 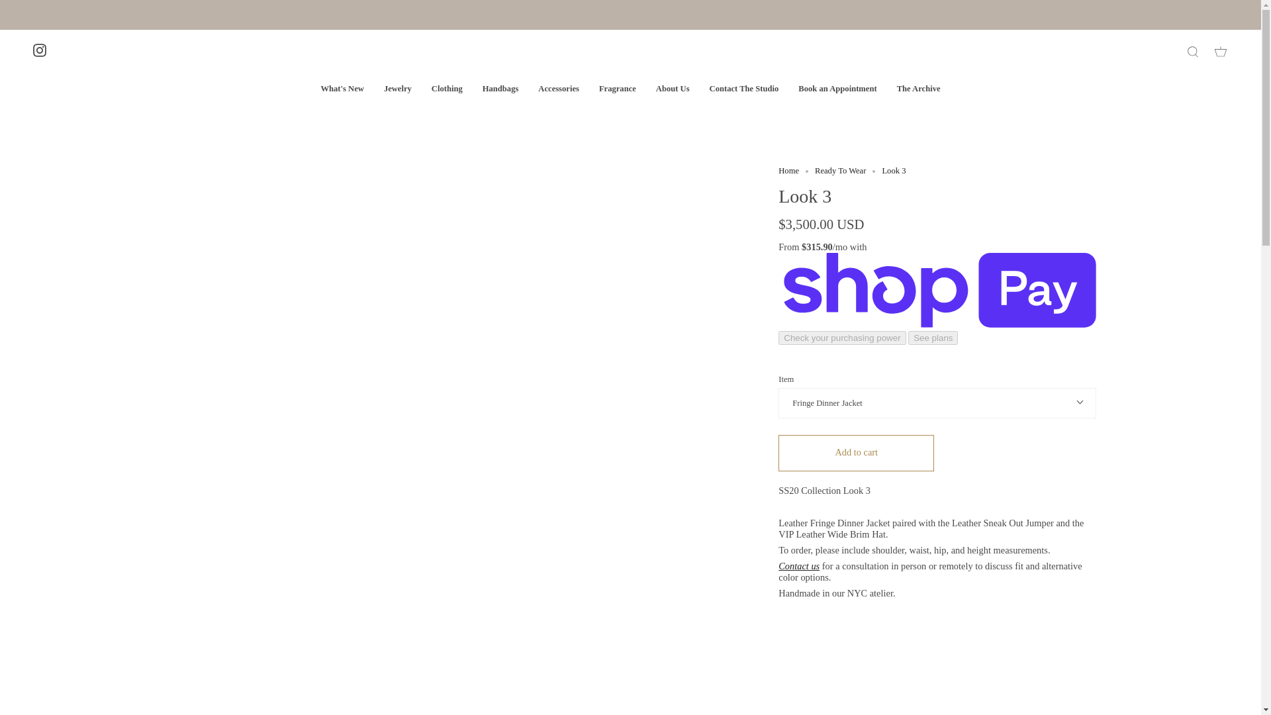 What do you see at coordinates (447, 89) in the screenshot?
I see `Clothing` at bounding box center [447, 89].